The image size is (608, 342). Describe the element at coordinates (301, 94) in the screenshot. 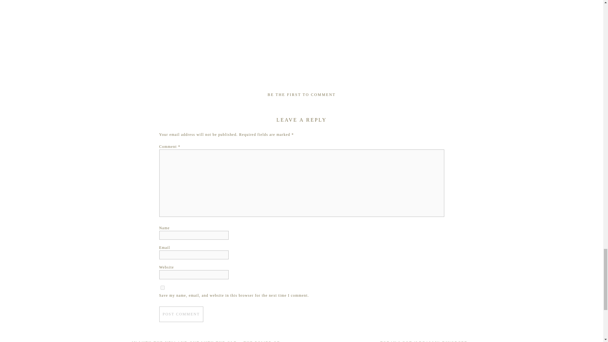

I see `BE THE FIRST TO COMMENT` at that location.